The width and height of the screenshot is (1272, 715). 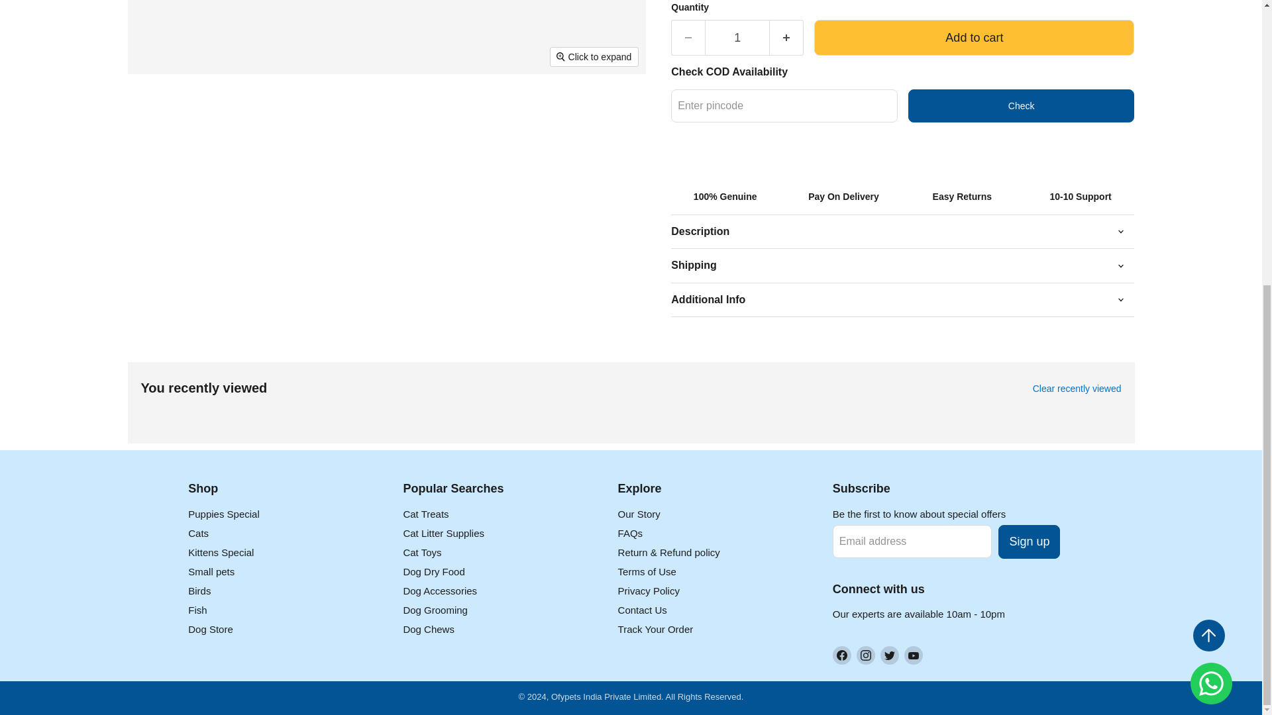 What do you see at coordinates (889, 655) in the screenshot?
I see `Twitter` at bounding box center [889, 655].